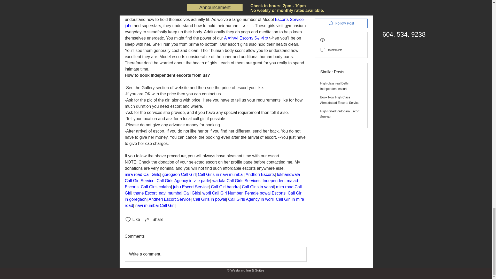  What do you see at coordinates (246, 38) in the screenshot?
I see `Andheri Escorts Service` at bounding box center [246, 38].